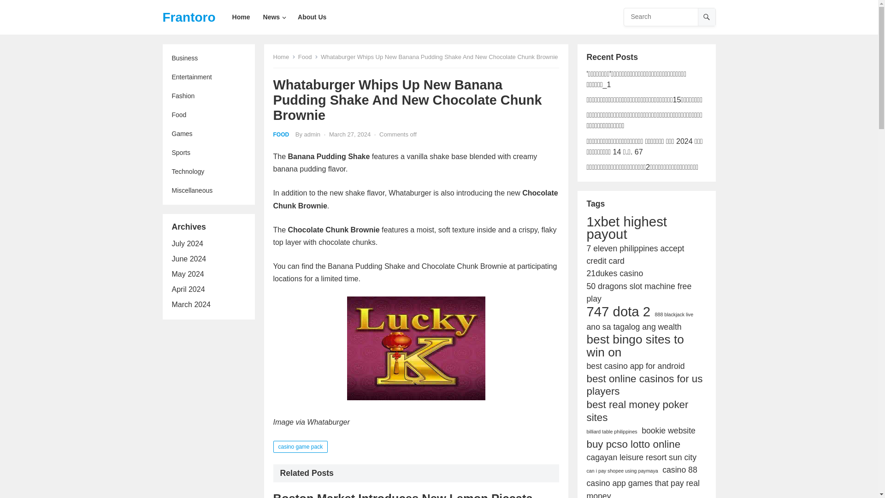 The image size is (885, 498). I want to click on July 2024, so click(187, 243).